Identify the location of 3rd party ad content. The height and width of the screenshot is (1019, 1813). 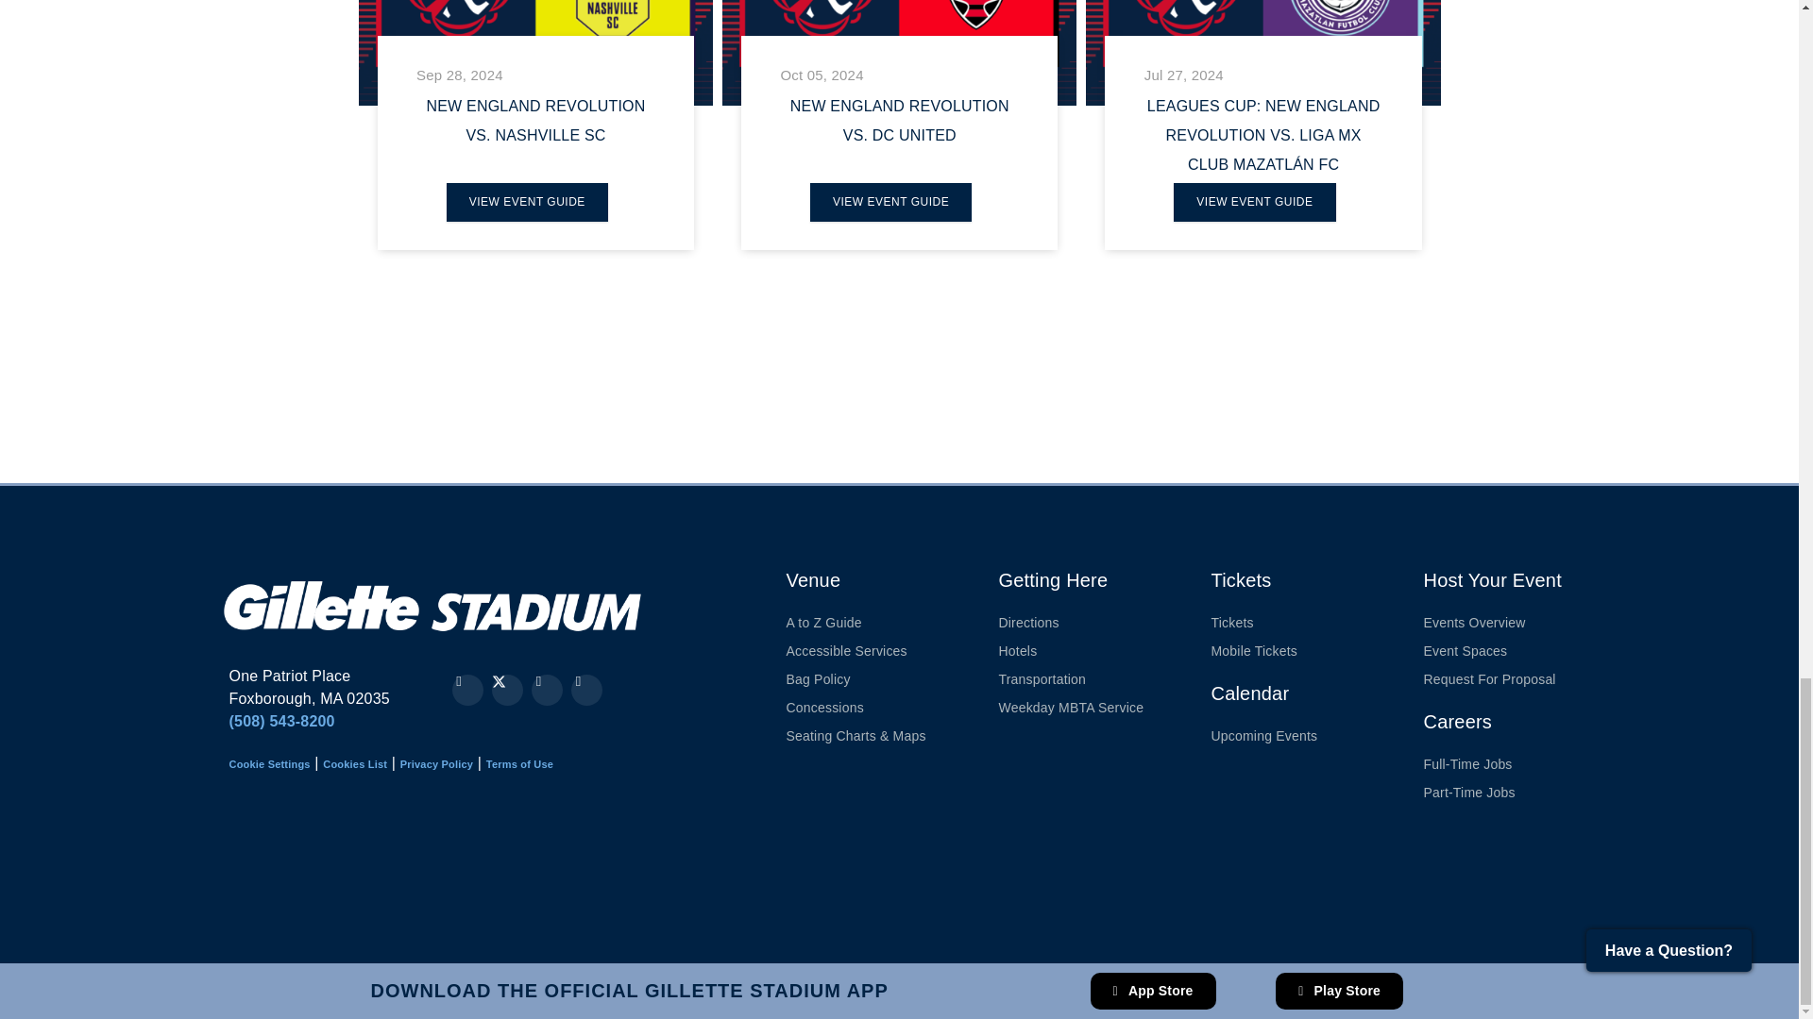
(935, 868).